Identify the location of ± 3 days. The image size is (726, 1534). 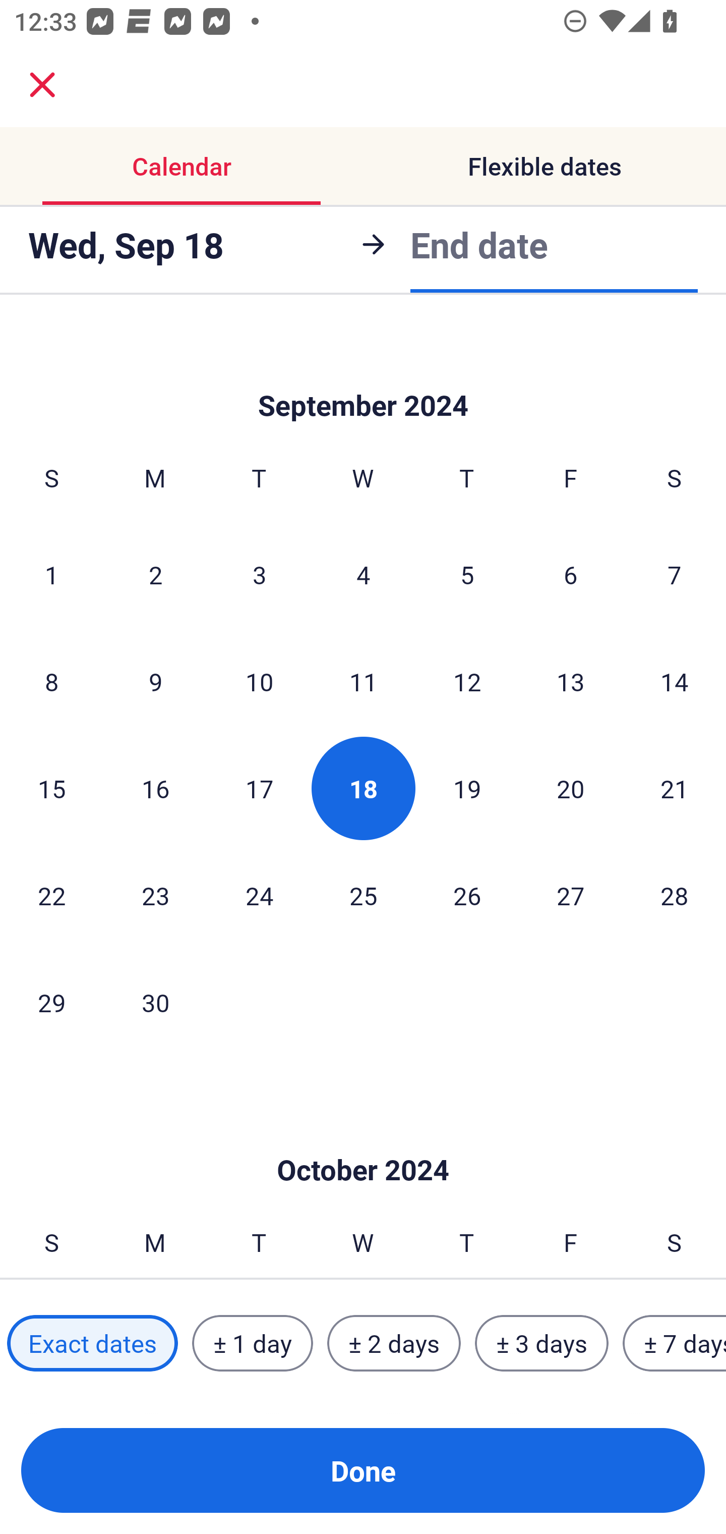
(541, 1343).